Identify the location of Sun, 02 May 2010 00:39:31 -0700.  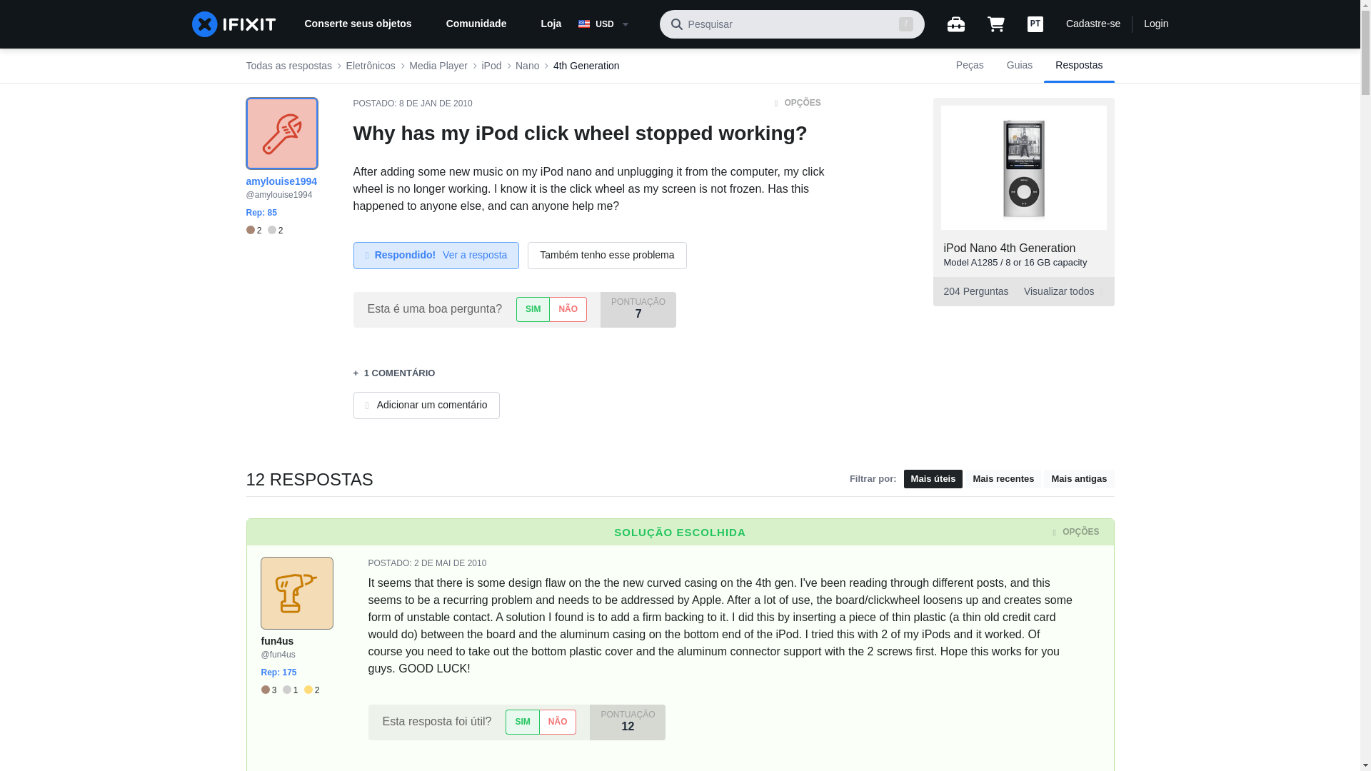
(450, 563).